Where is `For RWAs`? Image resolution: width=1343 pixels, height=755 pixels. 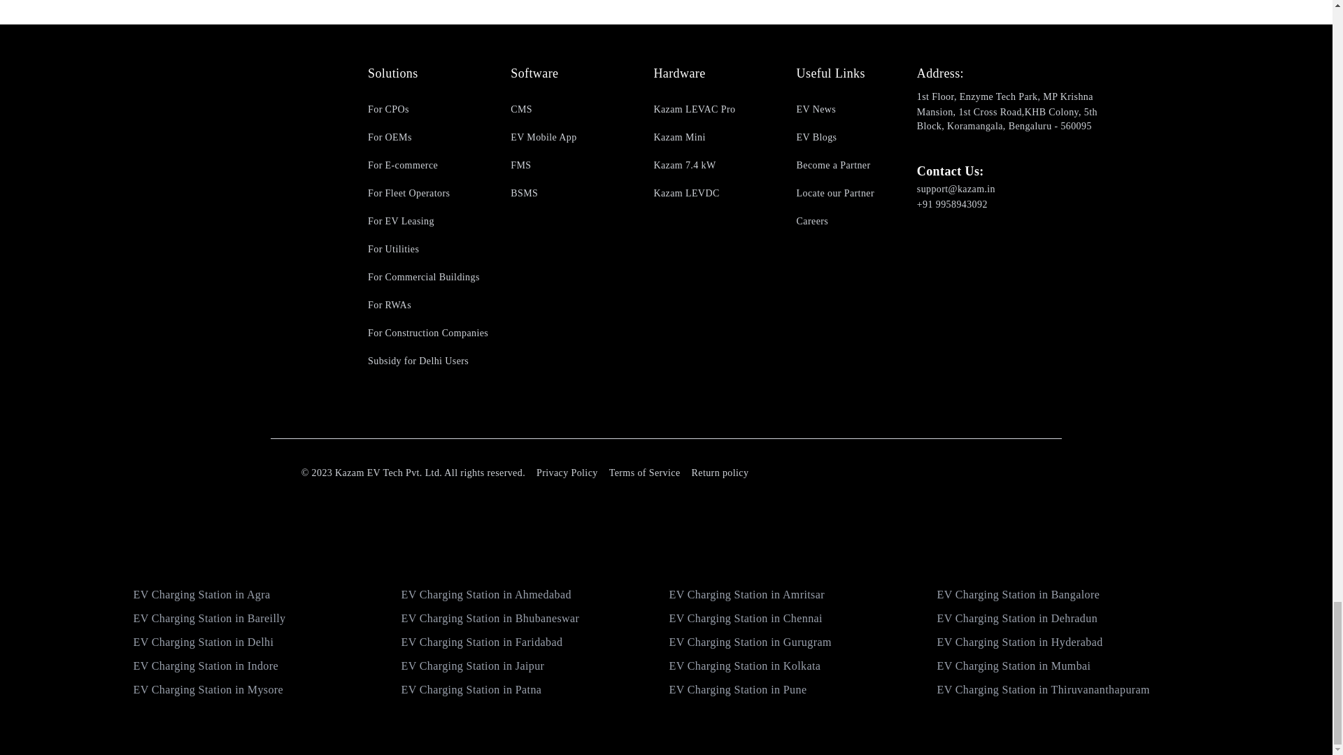 For RWAs is located at coordinates (428, 305).